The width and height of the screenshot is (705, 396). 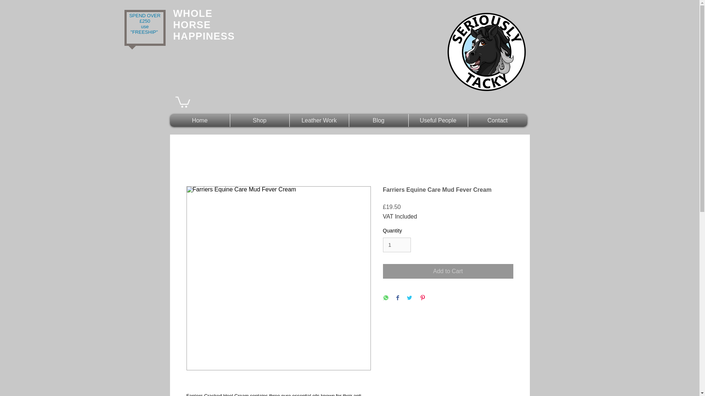 I want to click on Useful People, so click(x=438, y=120).